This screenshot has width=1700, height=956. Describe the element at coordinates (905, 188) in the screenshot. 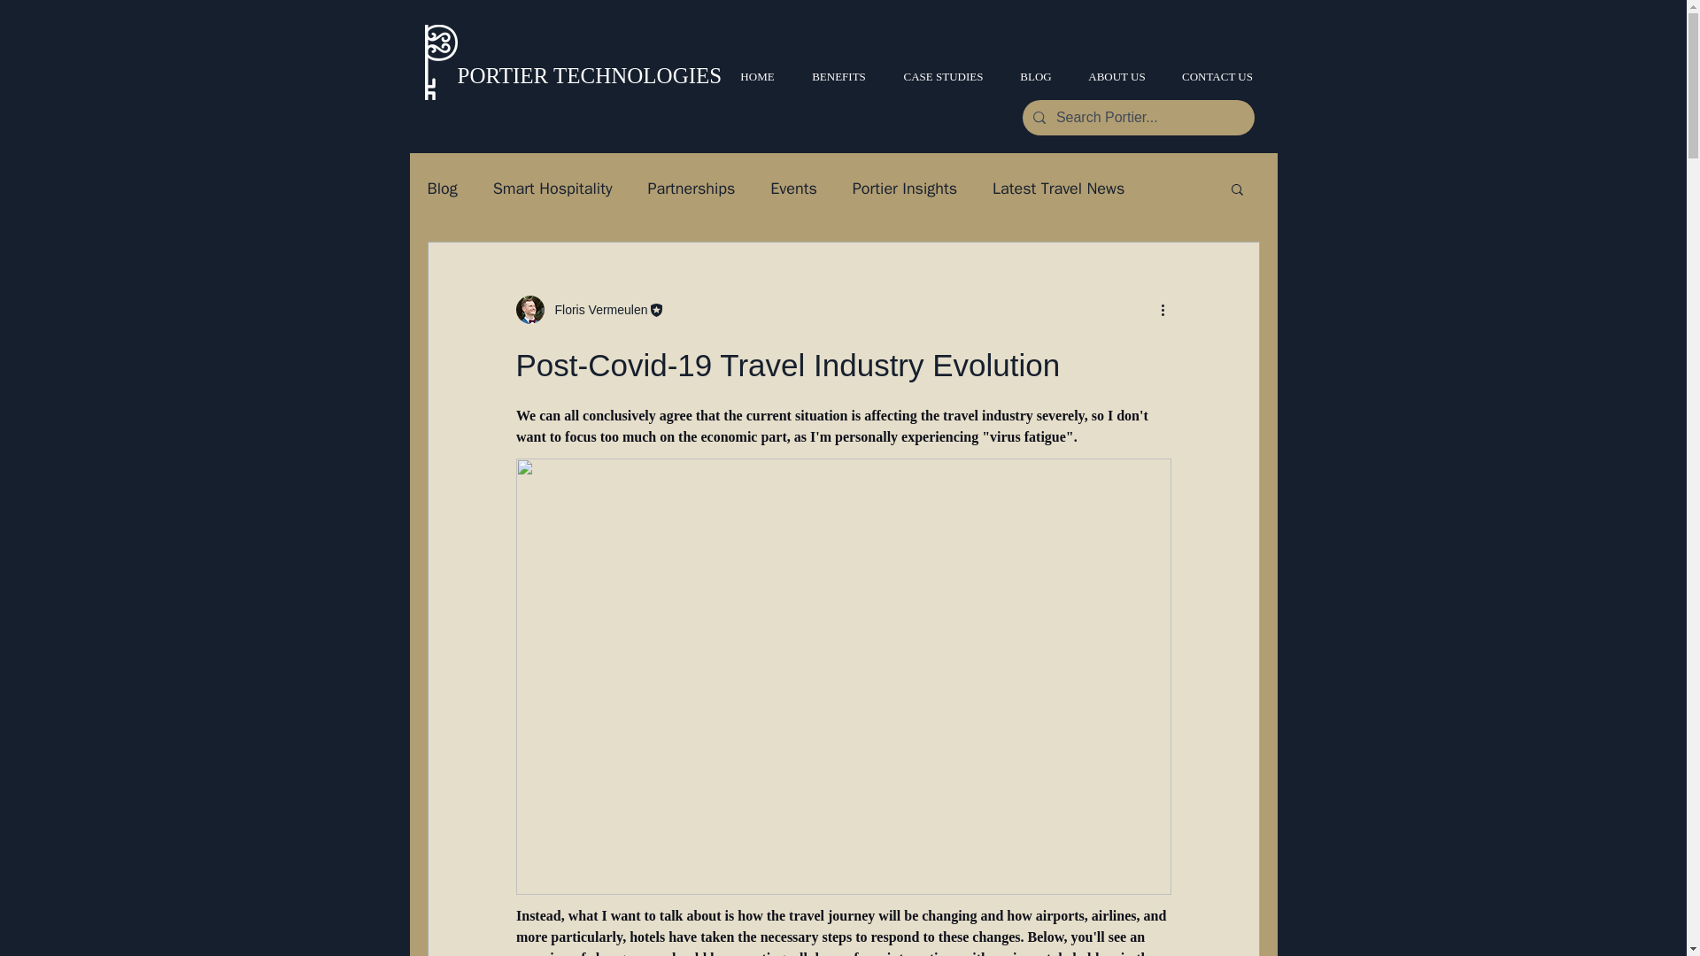

I see `Portier Insights` at that location.